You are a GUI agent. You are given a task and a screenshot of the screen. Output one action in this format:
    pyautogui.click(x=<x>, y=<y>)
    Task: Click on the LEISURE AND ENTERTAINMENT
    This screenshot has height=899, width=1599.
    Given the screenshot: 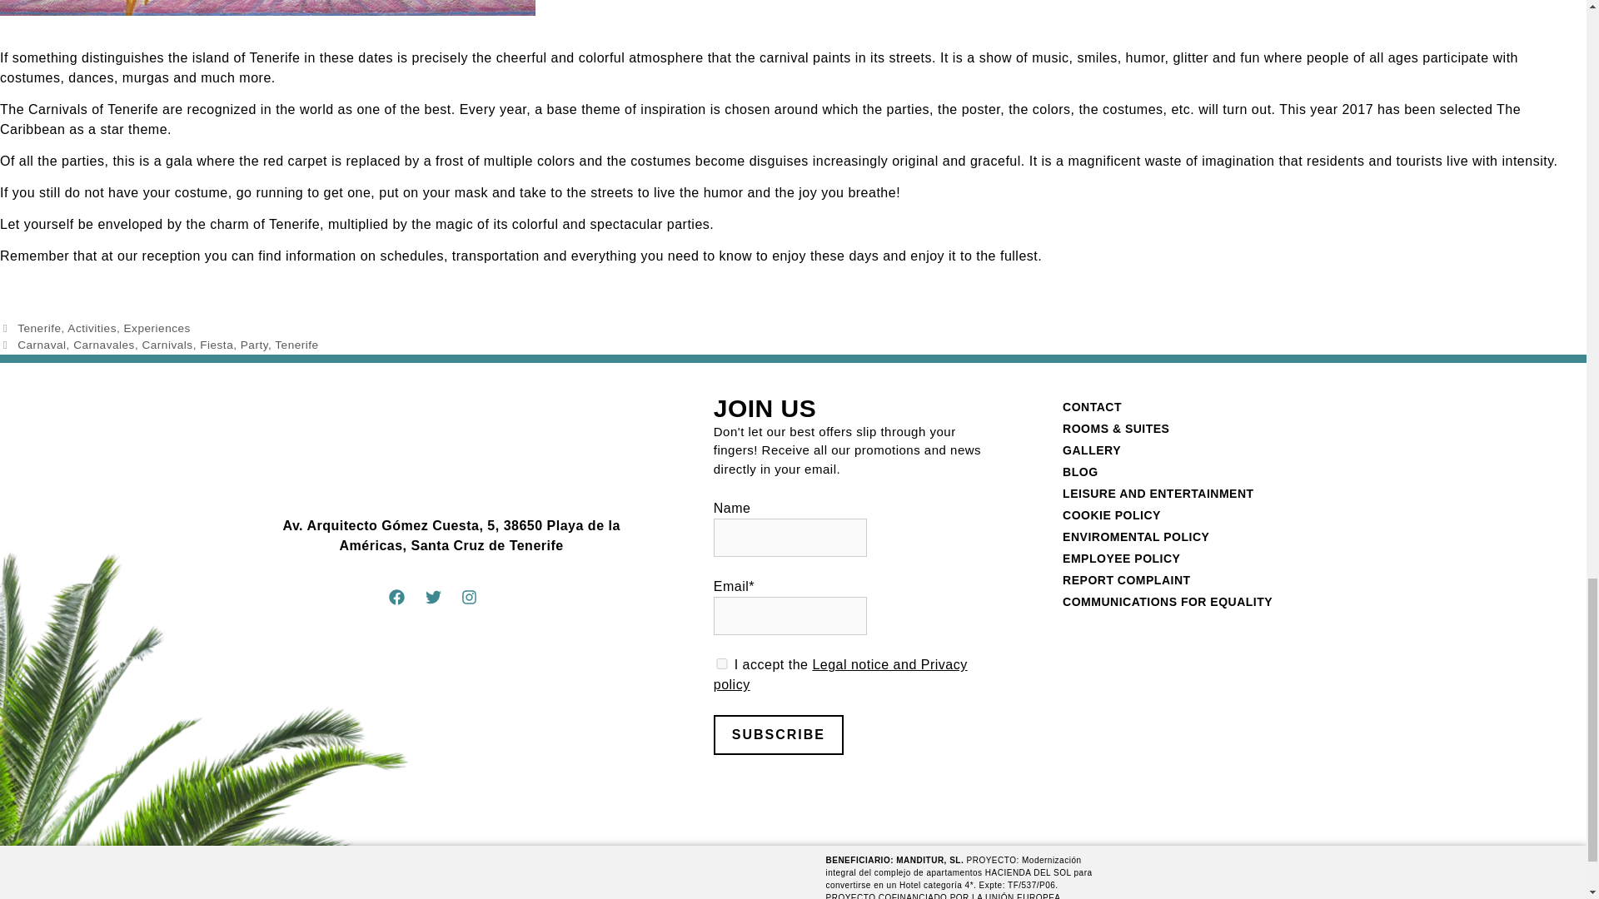 What is the action you would take?
    pyautogui.click(x=1206, y=493)
    